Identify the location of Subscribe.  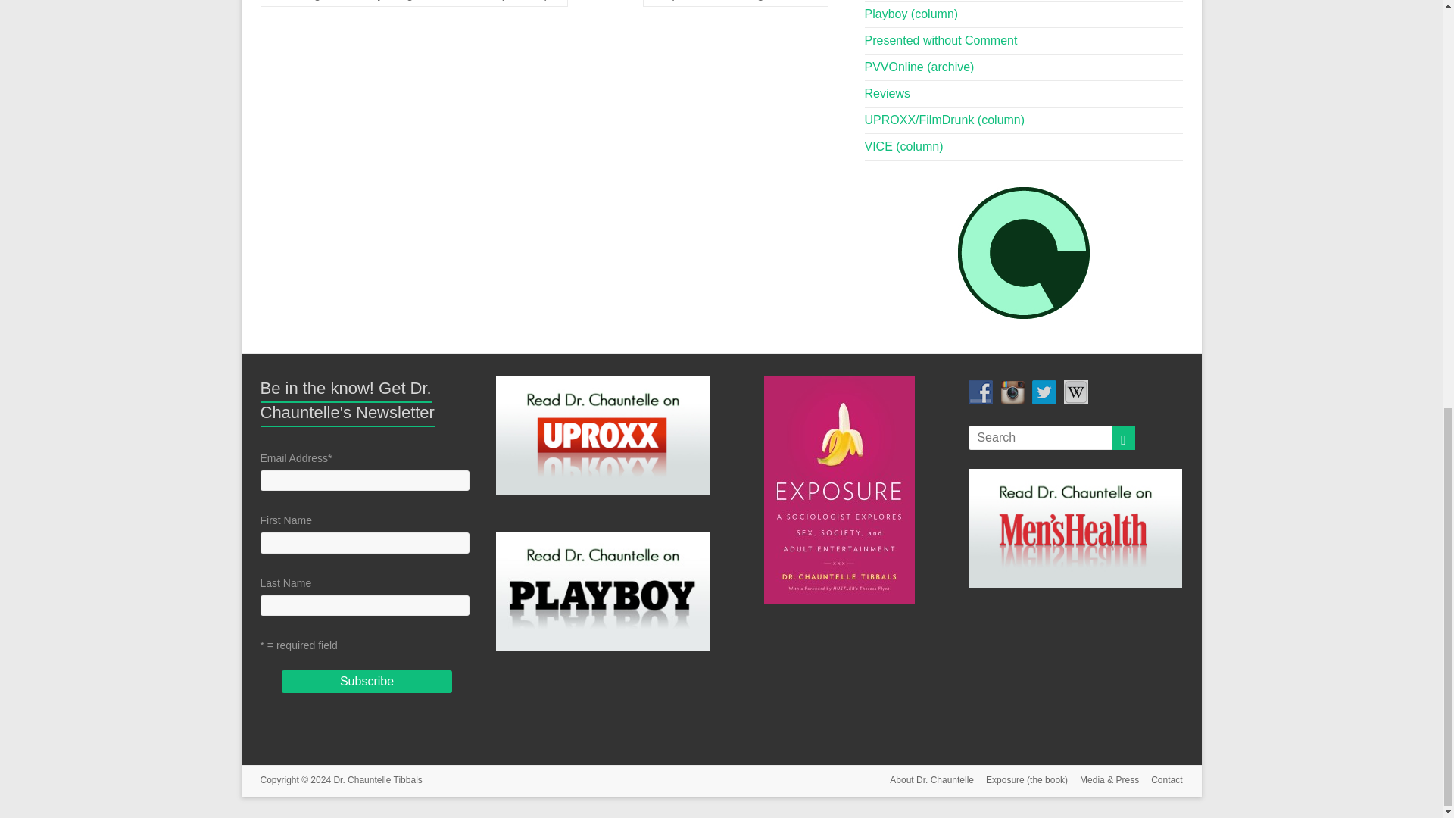
(367, 681).